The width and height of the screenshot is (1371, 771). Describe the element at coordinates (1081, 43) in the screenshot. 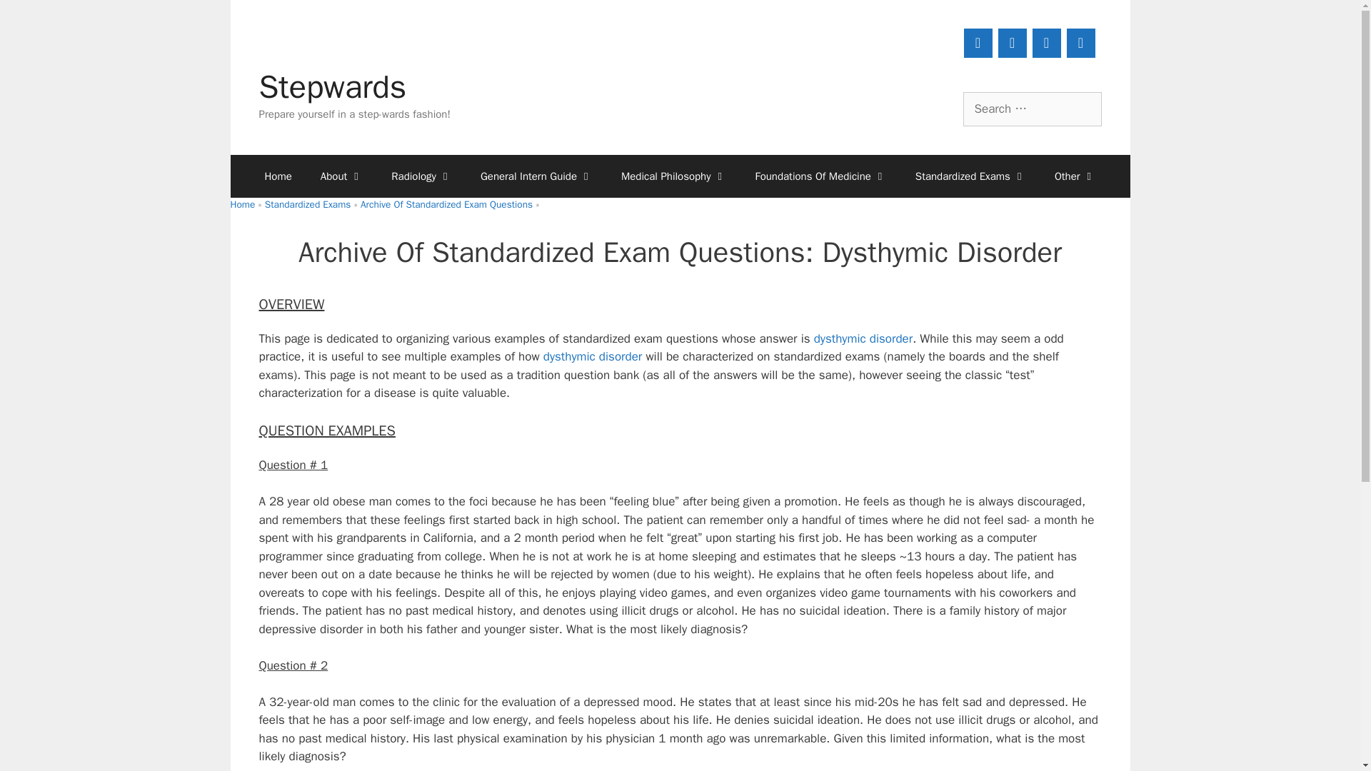

I see `Twitter` at that location.